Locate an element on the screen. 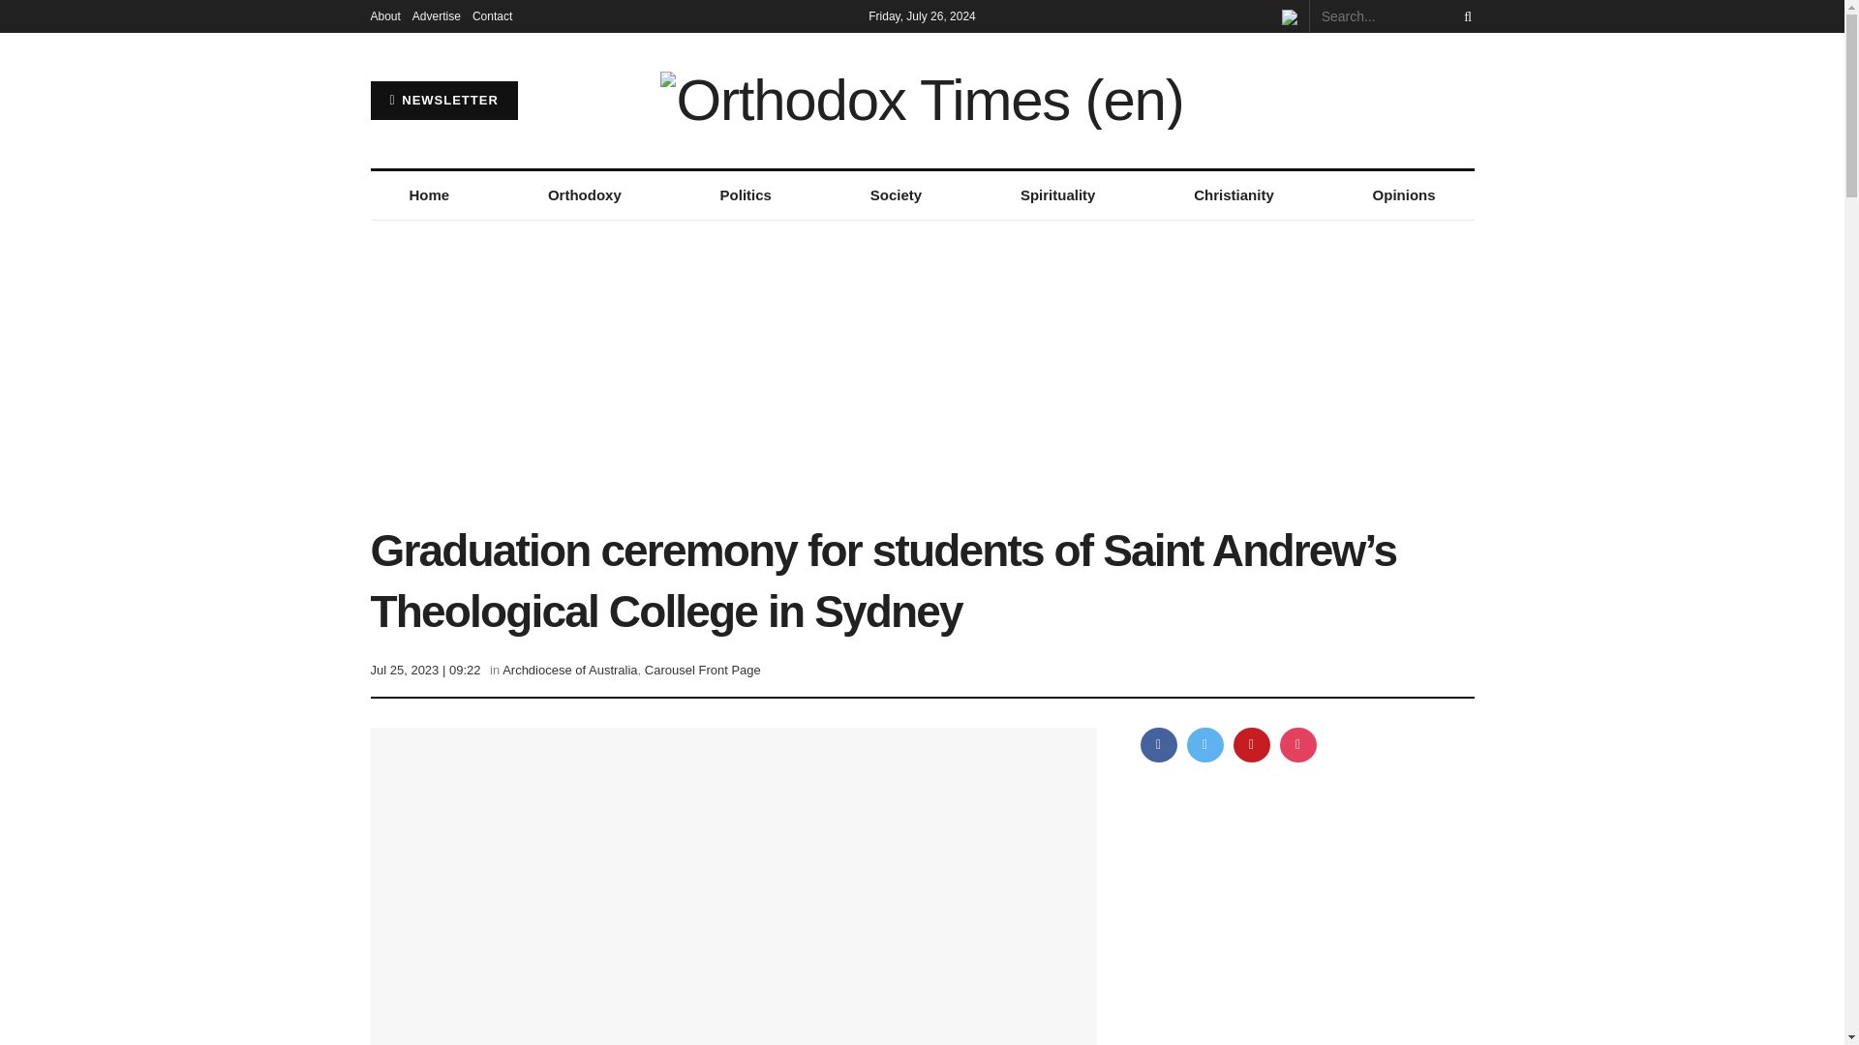  Orthodoxy is located at coordinates (585, 195).